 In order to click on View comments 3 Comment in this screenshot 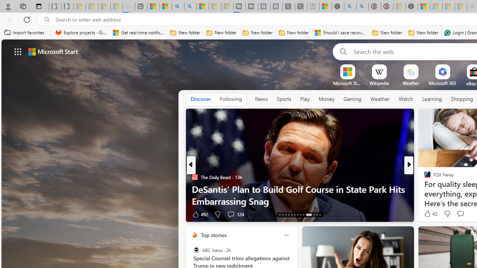, I will do `click(4, 214)`.